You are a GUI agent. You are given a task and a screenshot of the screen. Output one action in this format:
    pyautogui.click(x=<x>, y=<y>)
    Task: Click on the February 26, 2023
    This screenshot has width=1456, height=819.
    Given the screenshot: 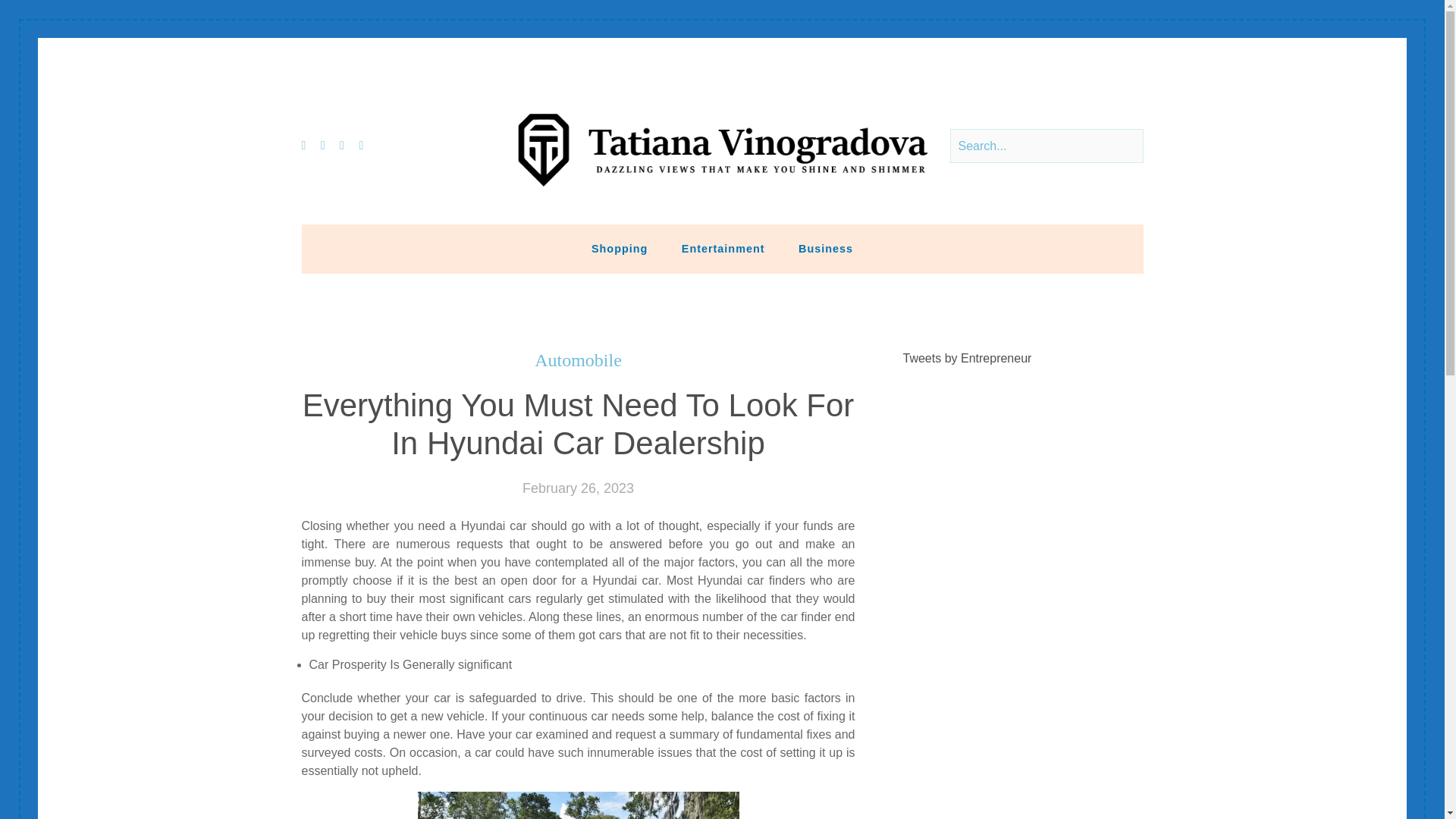 What is the action you would take?
    pyautogui.click(x=578, y=488)
    